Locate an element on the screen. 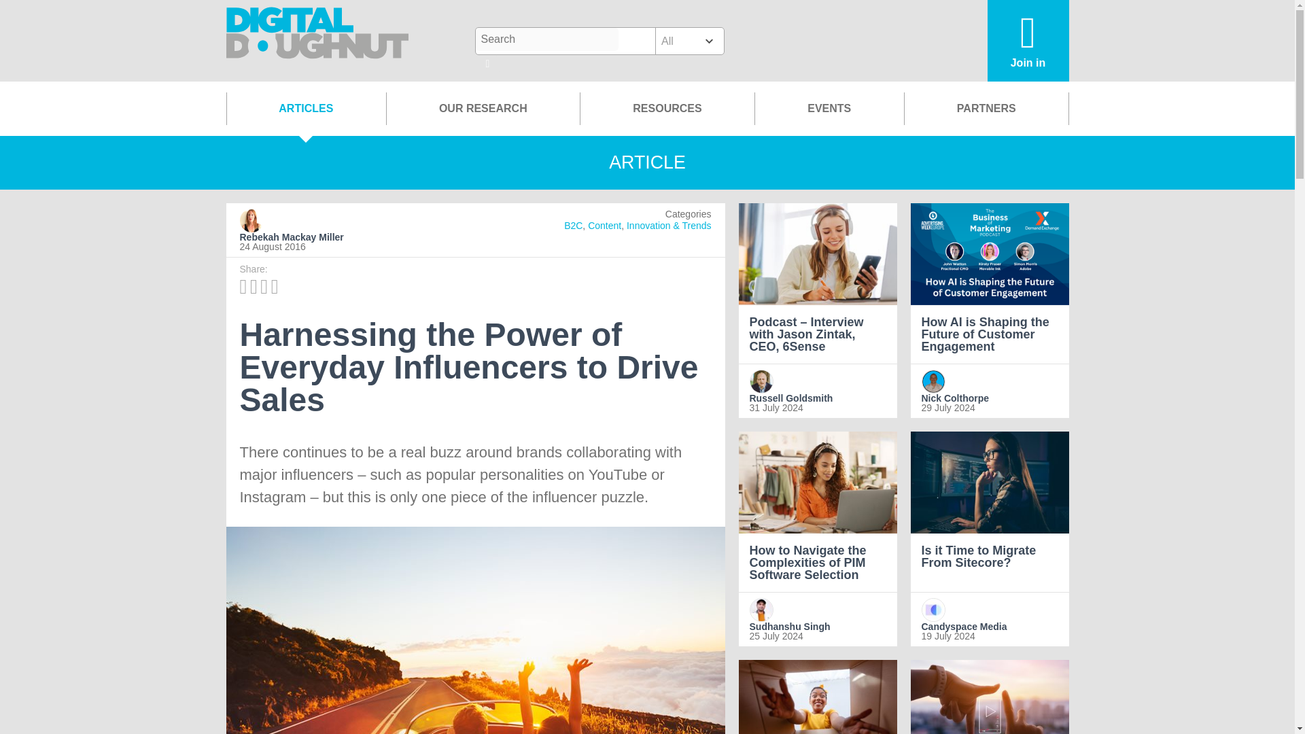 The height and width of the screenshot is (734, 1305). B2C is located at coordinates (572, 226).